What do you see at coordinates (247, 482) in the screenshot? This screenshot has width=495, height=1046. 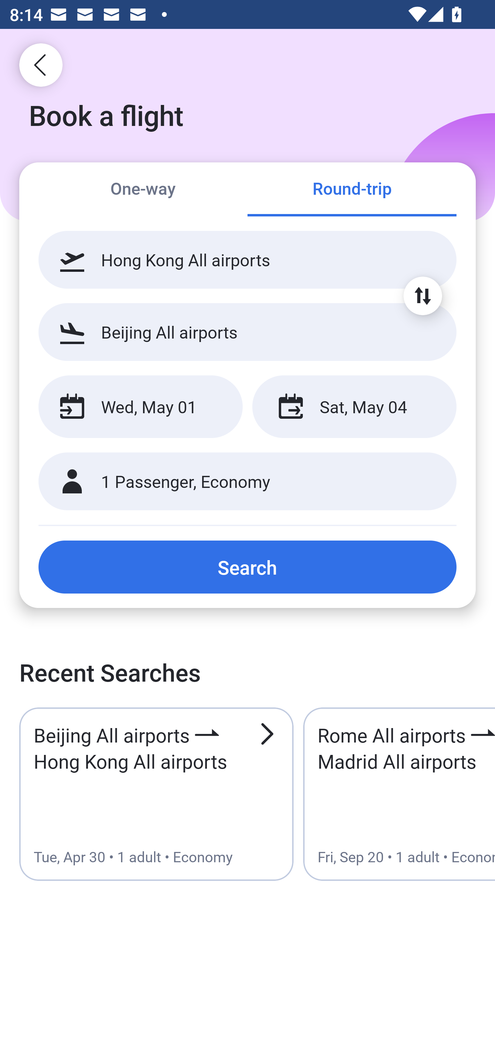 I see `1 Passenger, Economy` at bounding box center [247, 482].